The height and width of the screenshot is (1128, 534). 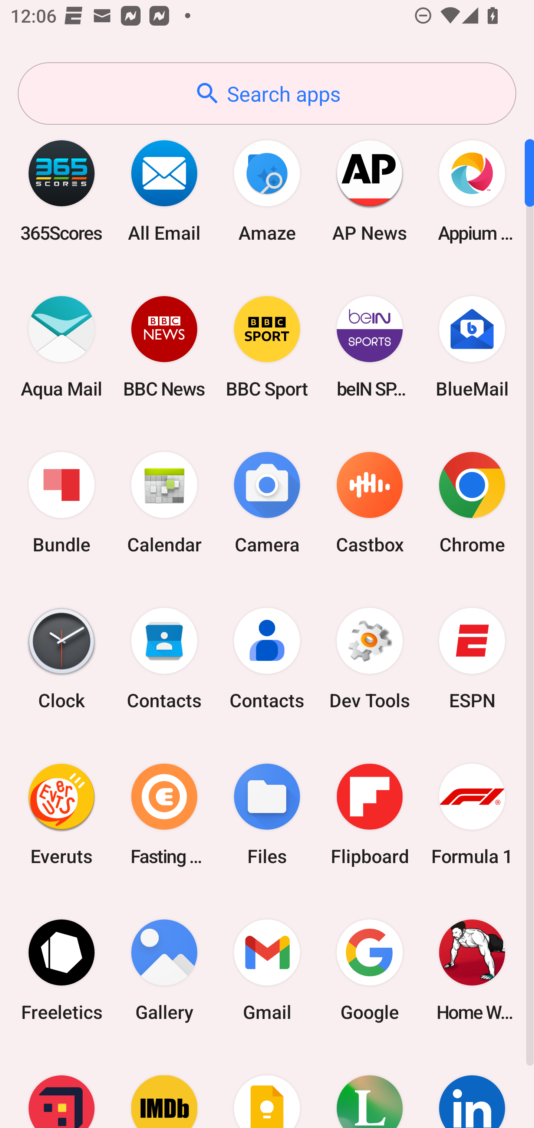 What do you see at coordinates (62, 659) in the screenshot?
I see `Clock` at bounding box center [62, 659].